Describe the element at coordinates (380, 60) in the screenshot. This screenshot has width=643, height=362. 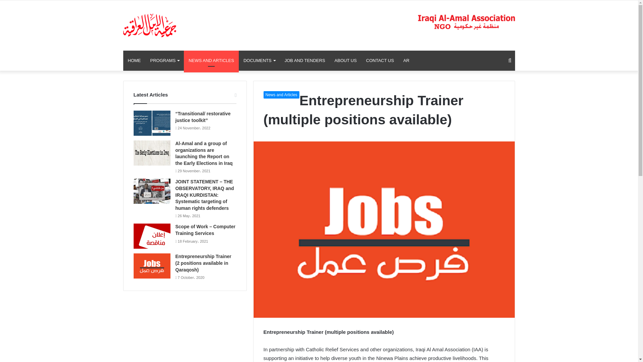
I see `CONTACT US` at that location.